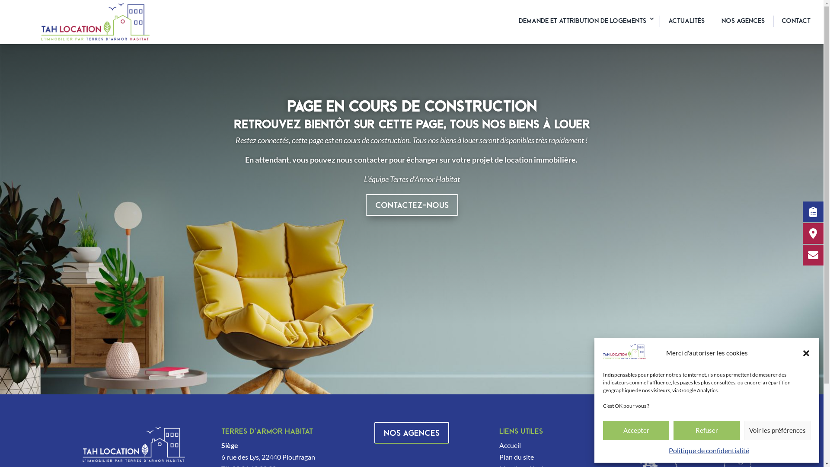 Image resolution: width=830 pixels, height=467 pixels. Describe the element at coordinates (95, 22) in the screenshot. I see `logo-TAH-location---Cotes-d'Armor-office-public-de-l'habitat` at that location.